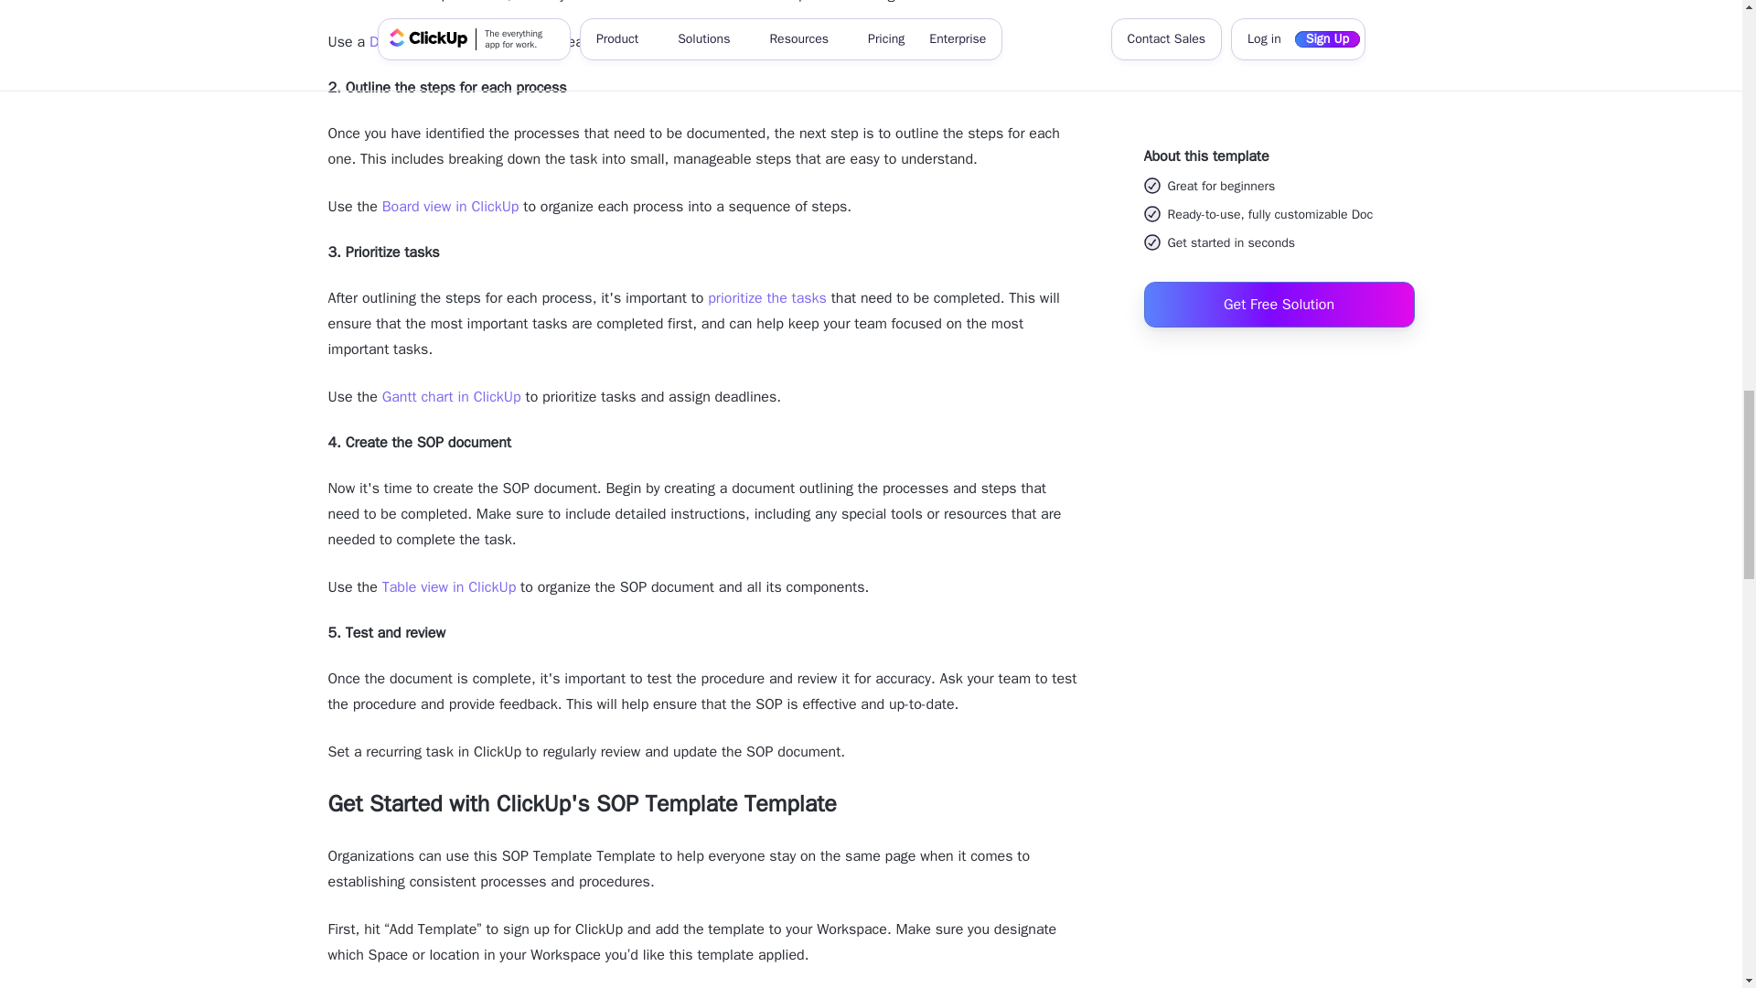 This screenshot has width=1756, height=988. I want to click on Board view in ClickUp, so click(451, 207).